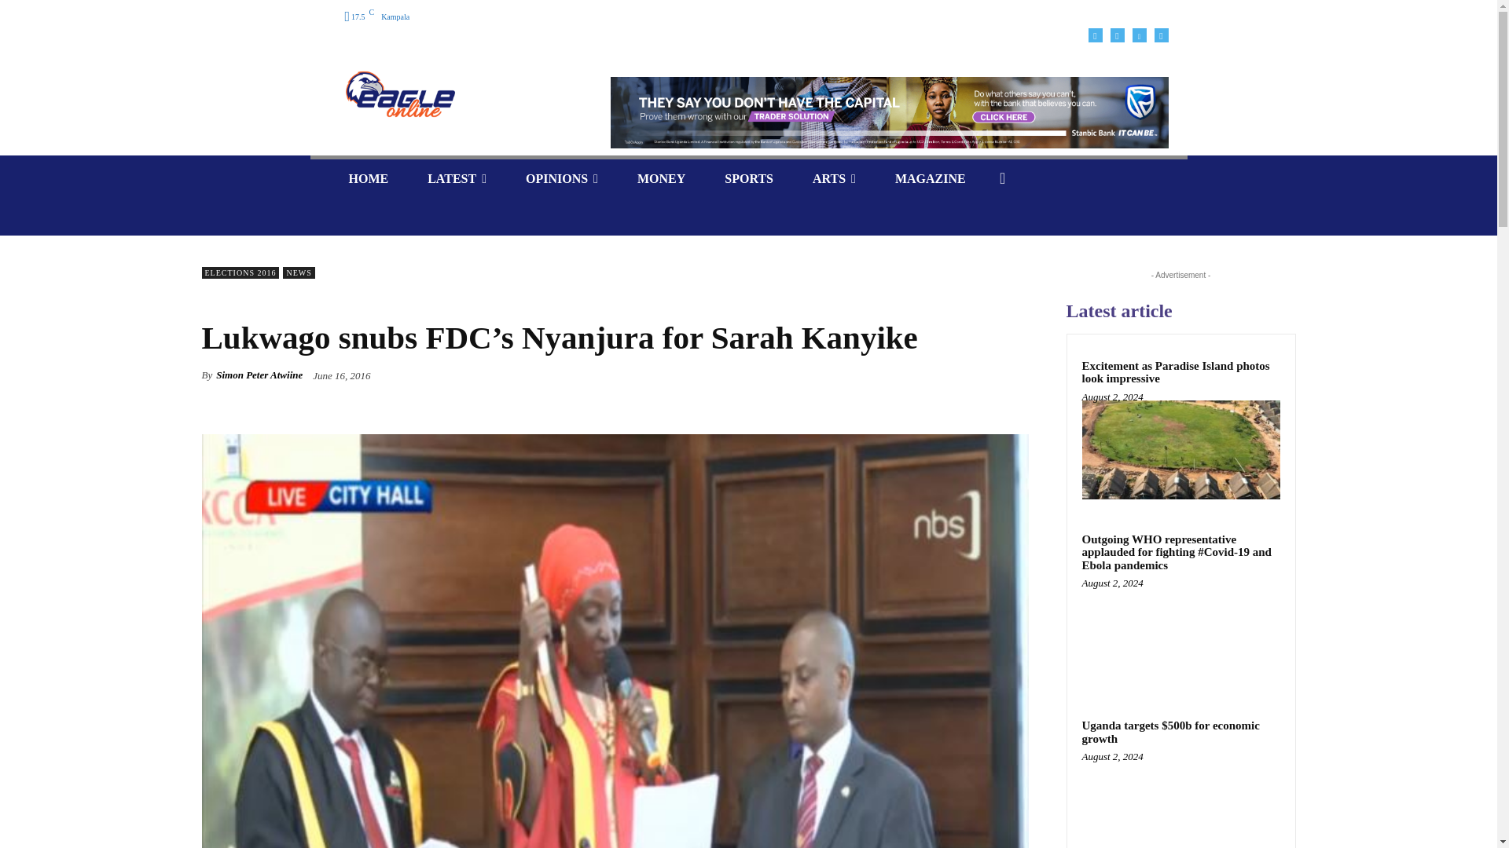 The height and width of the screenshot is (848, 1509). I want to click on ARTS, so click(834, 178).